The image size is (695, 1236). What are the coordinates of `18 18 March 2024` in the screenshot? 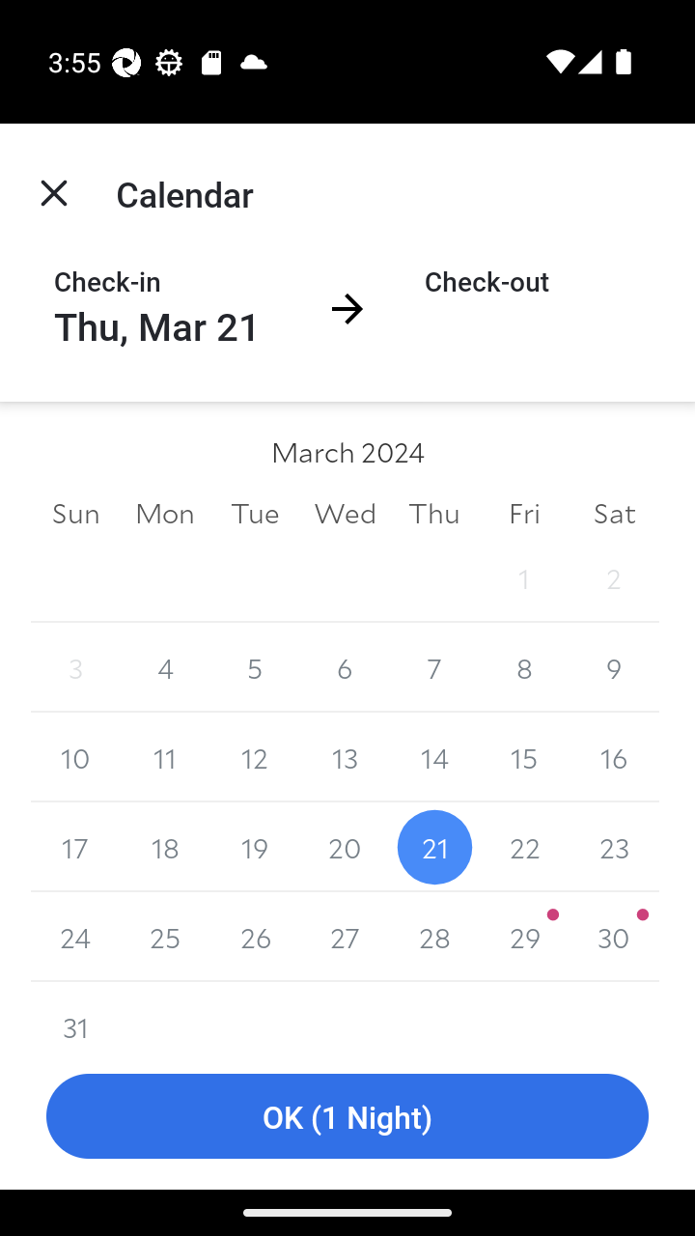 It's located at (166, 847).